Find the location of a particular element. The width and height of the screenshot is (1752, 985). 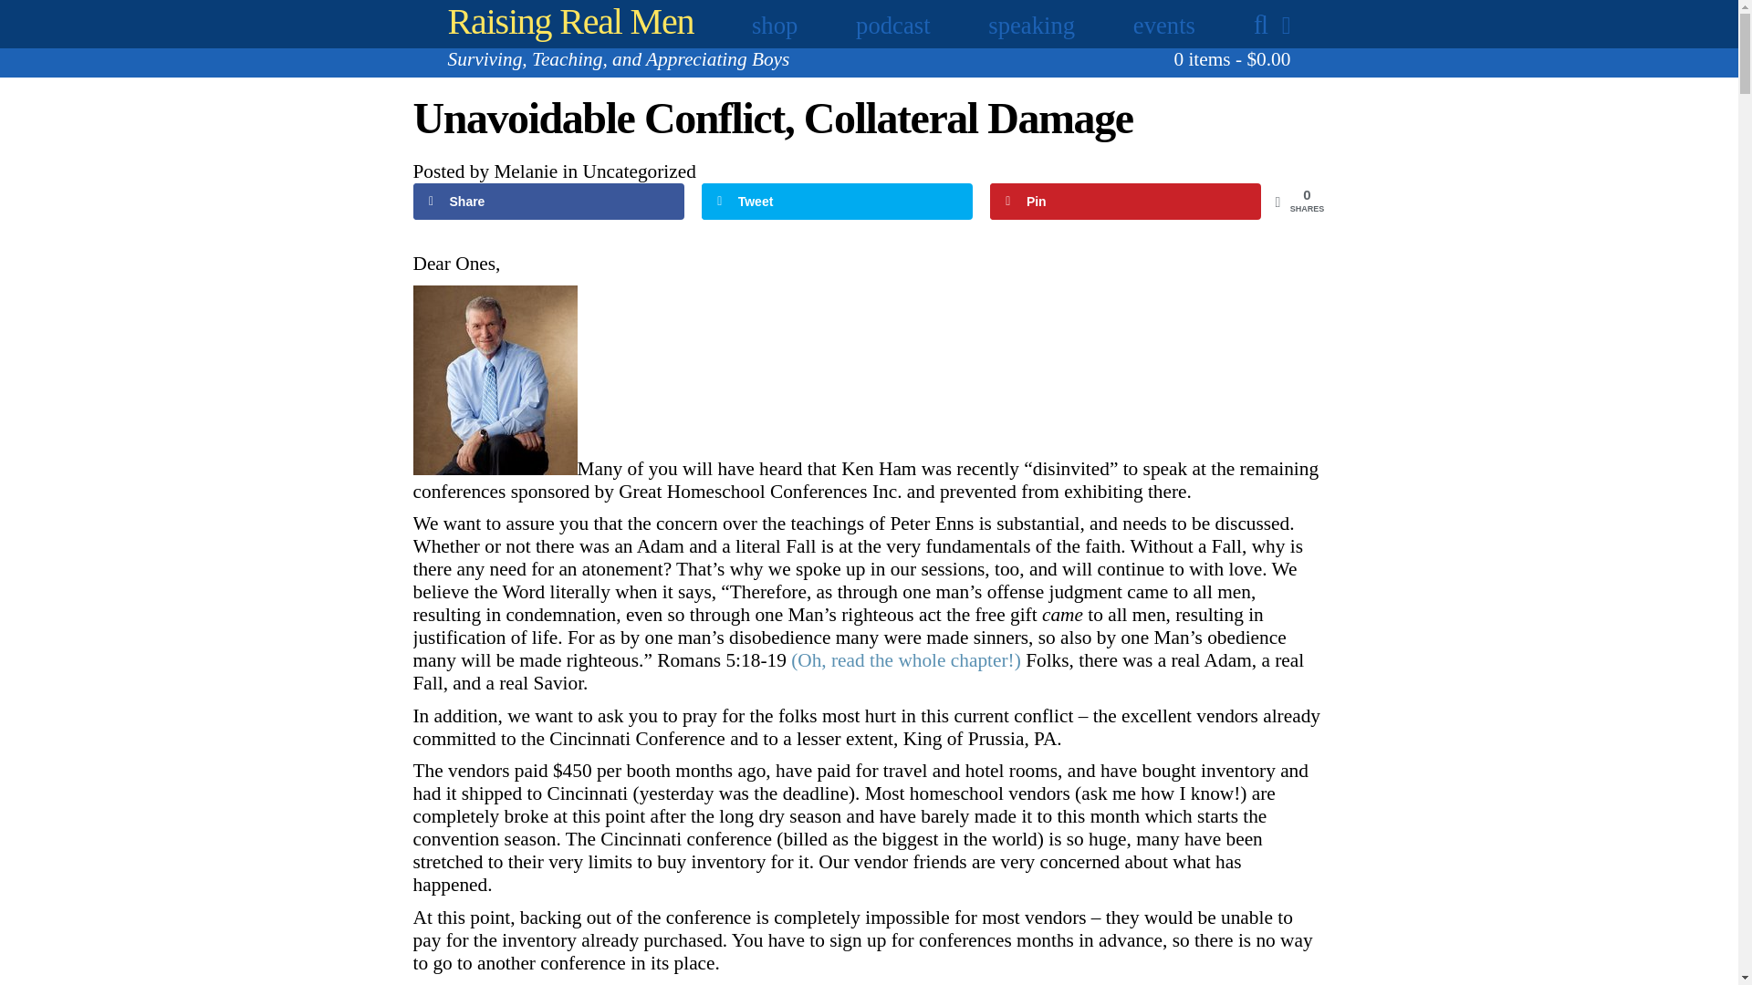

Pin is located at coordinates (1125, 201).